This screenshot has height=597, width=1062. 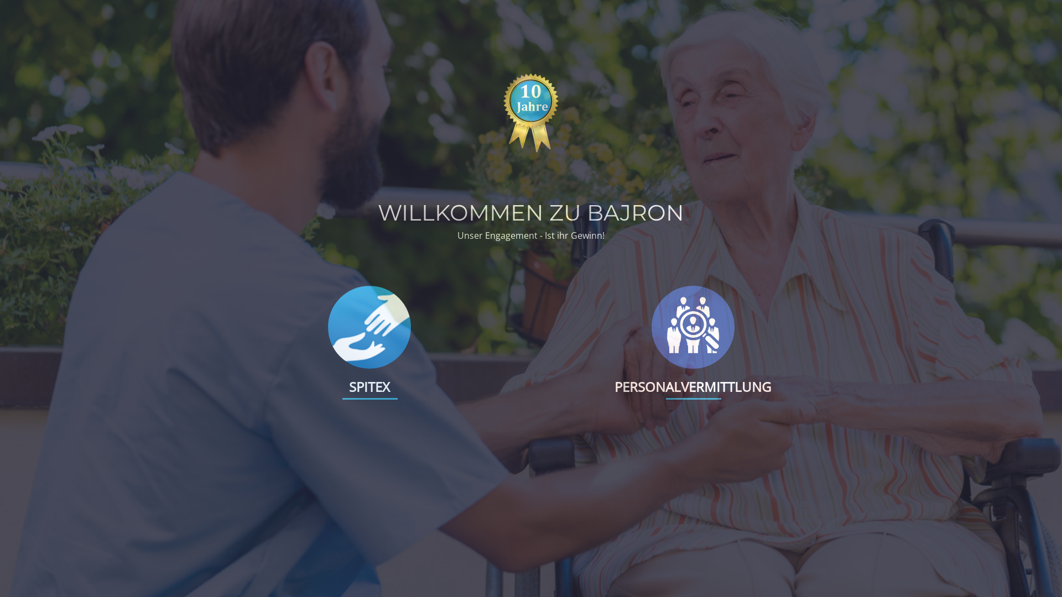 I want to click on PERSONALVERMITTLUNG, so click(x=693, y=387).